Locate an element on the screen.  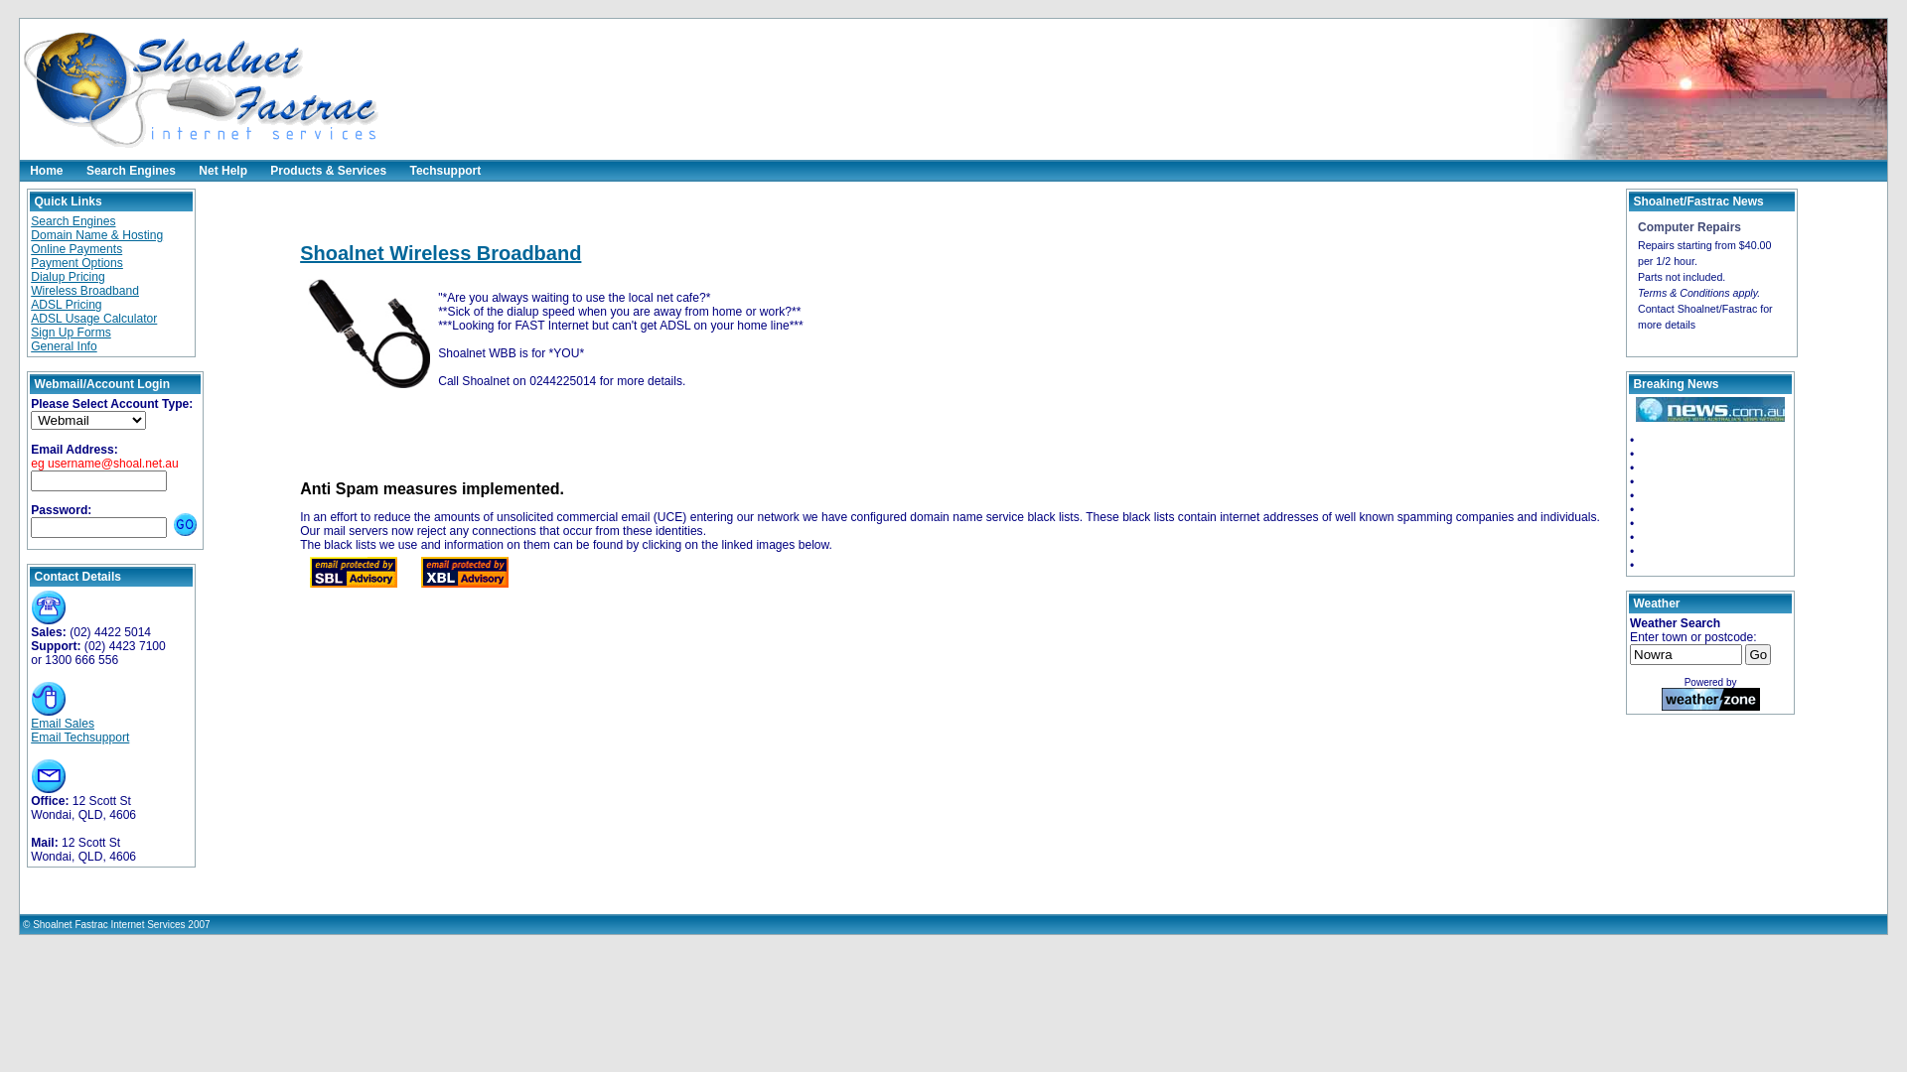
Techsupport is located at coordinates (445, 171).